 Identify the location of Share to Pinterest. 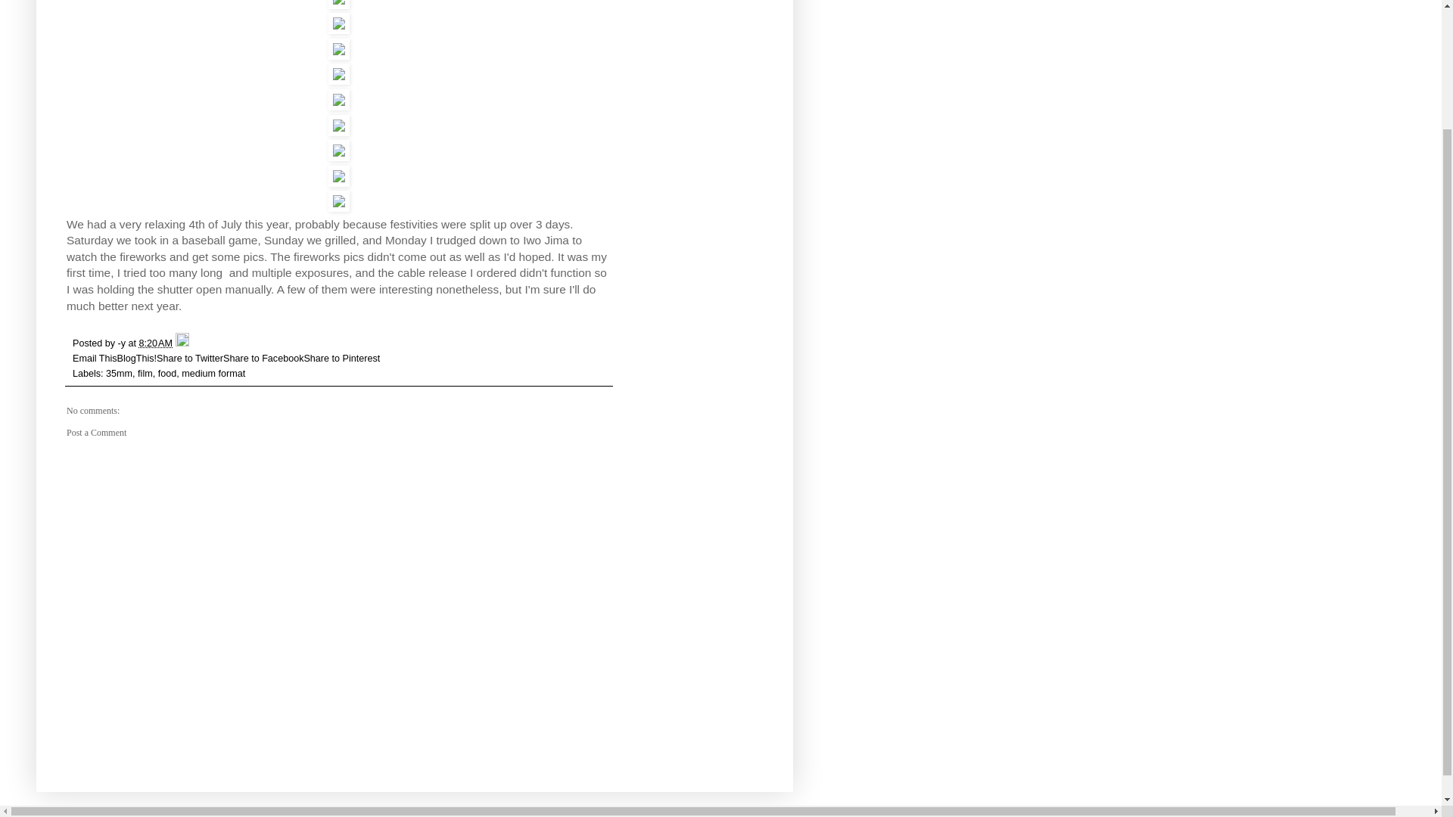
(341, 358).